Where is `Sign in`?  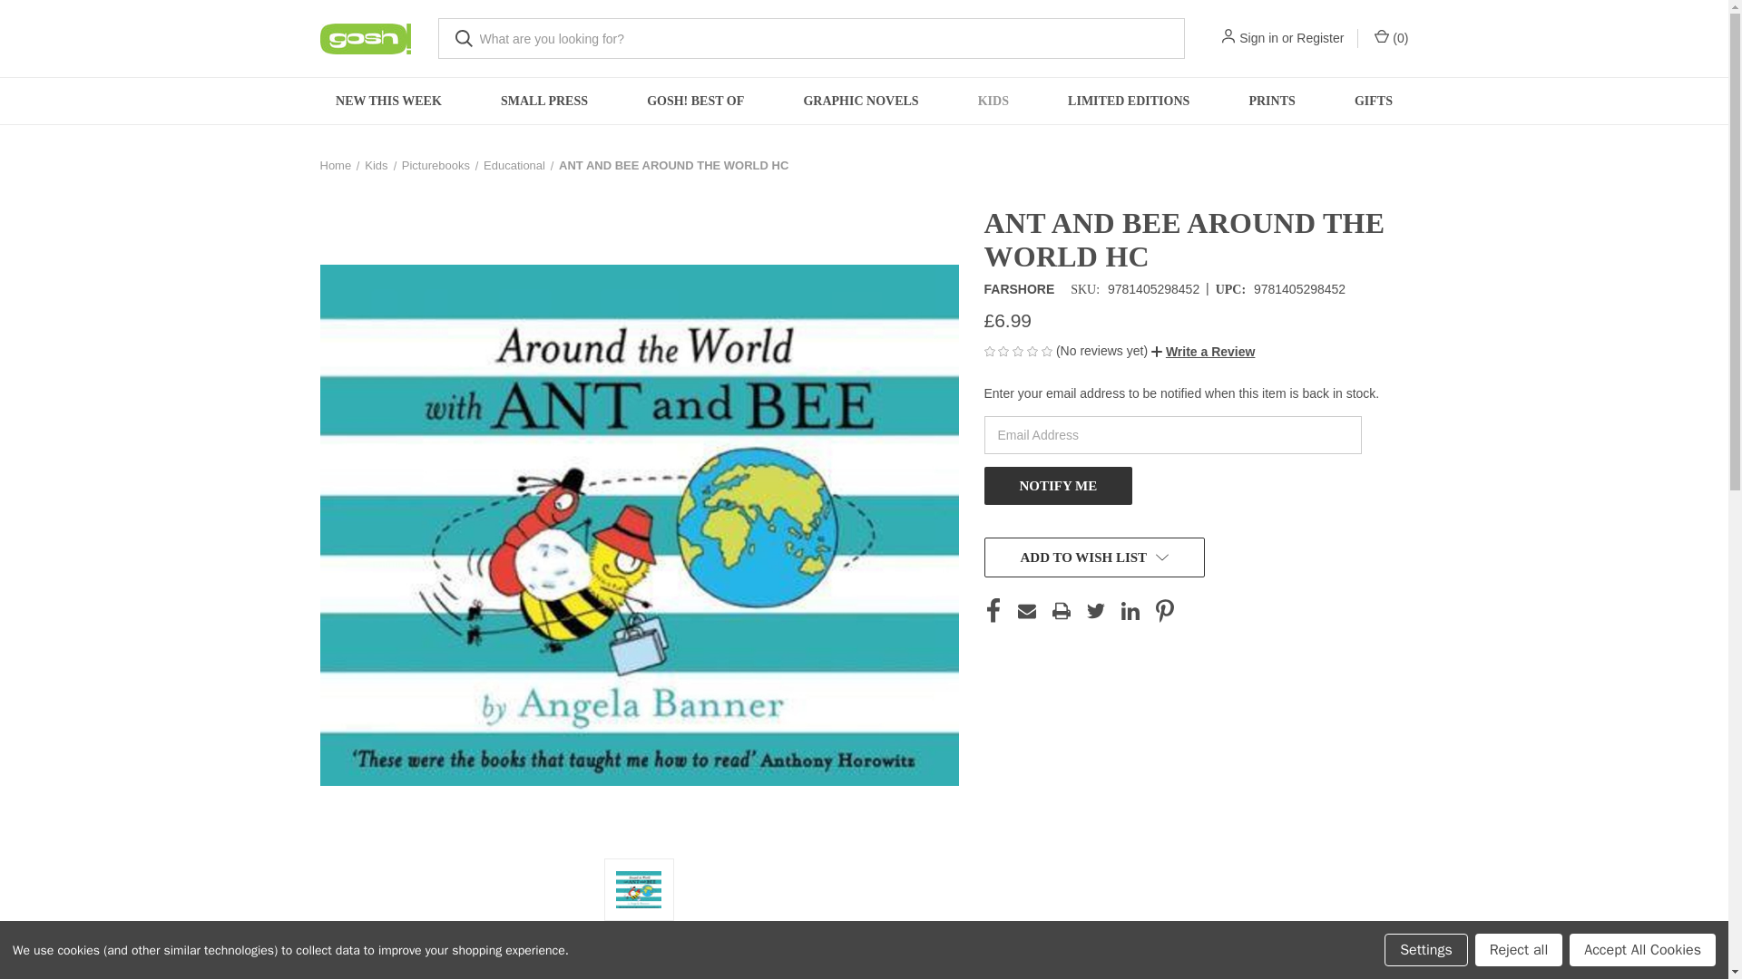
Sign in is located at coordinates (1258, 38).